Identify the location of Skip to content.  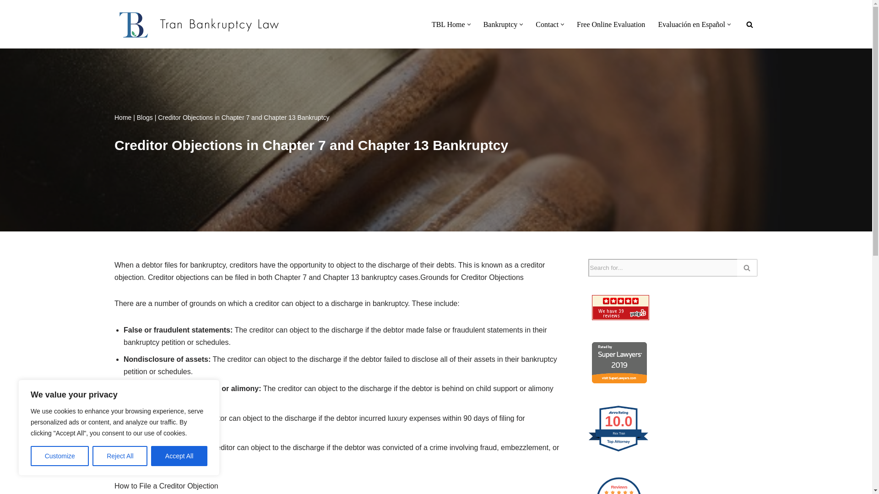
(7, 19).